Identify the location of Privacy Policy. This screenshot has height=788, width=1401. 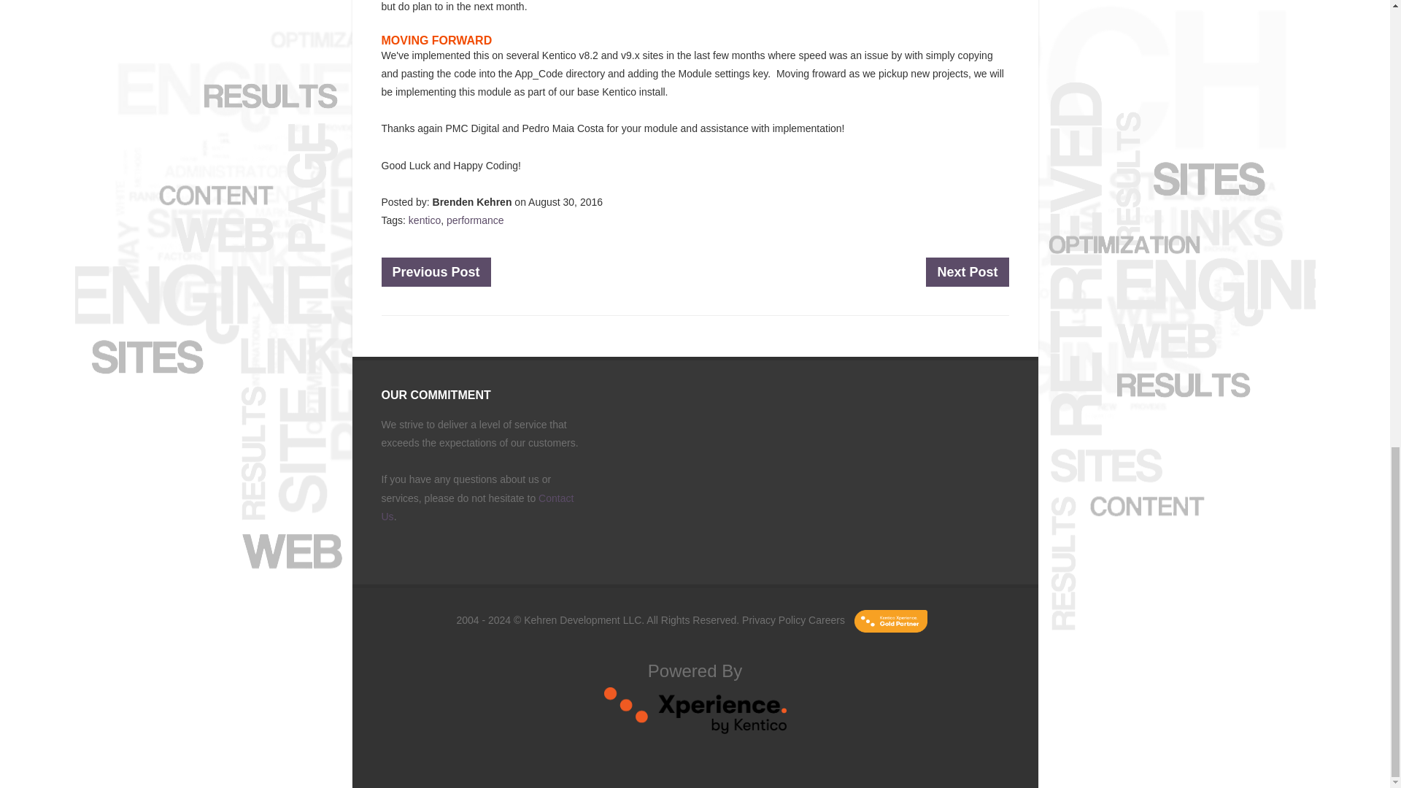
(773, 620).